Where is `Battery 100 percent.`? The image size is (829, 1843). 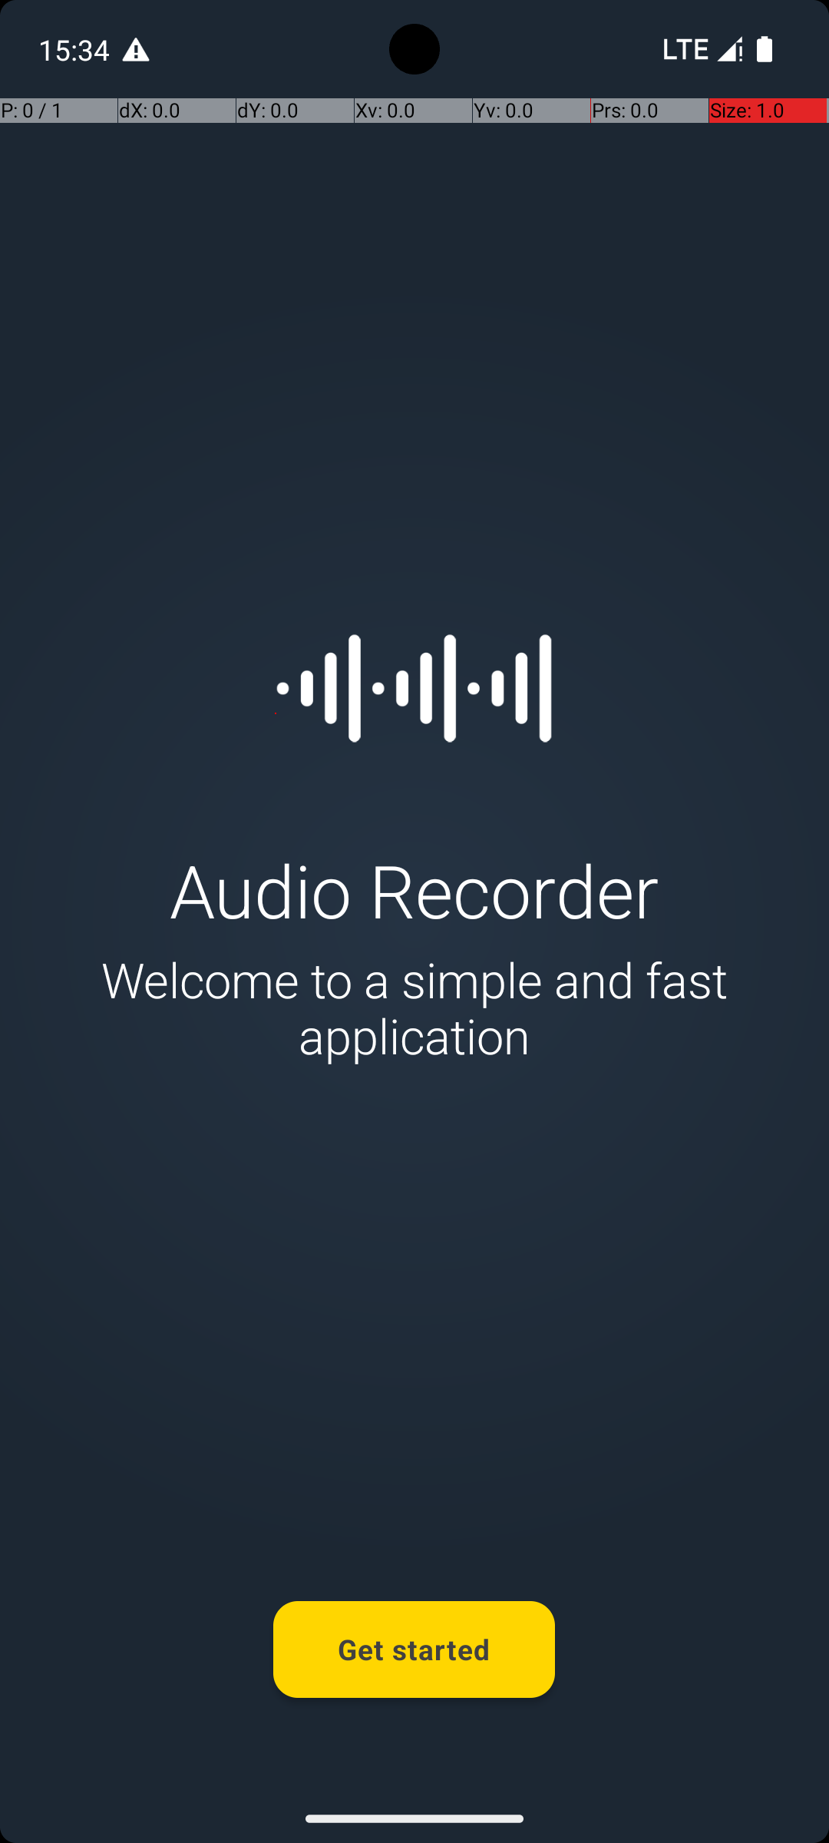
Battery 100 percent. is located at coordinates (765, 49).